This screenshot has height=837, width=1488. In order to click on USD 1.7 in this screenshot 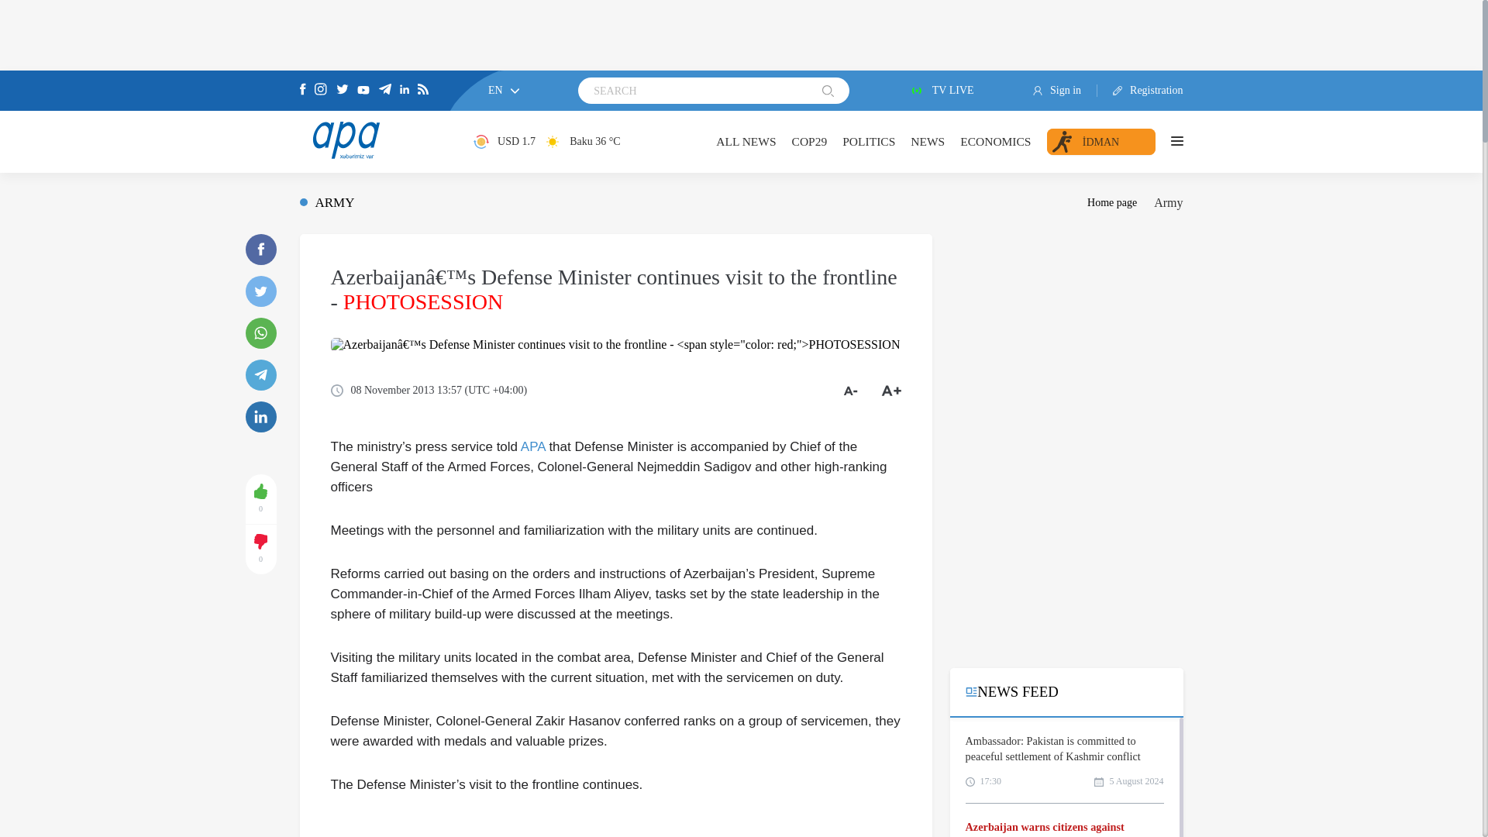, I will do `click(504, 141)`.